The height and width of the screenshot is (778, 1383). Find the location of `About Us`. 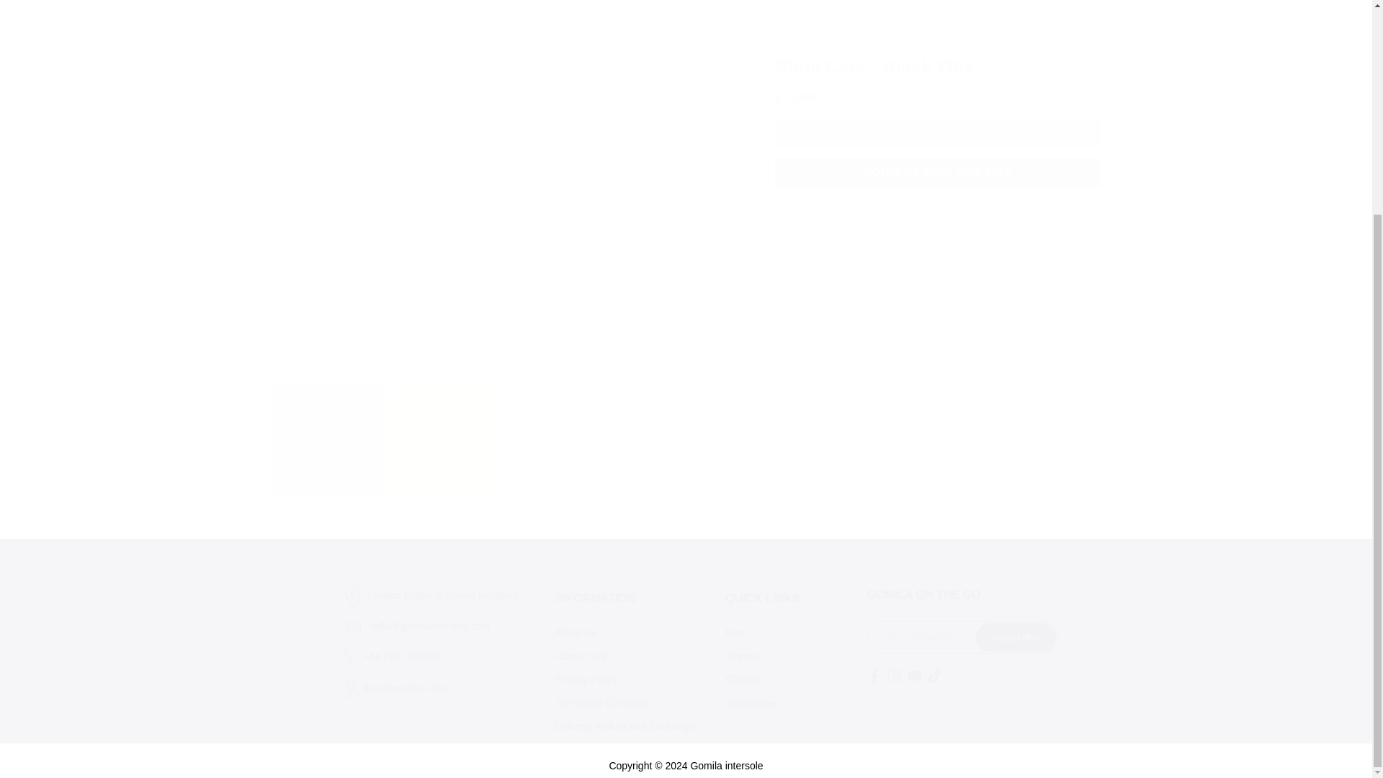

About Us is located at coordinates (575, 632).